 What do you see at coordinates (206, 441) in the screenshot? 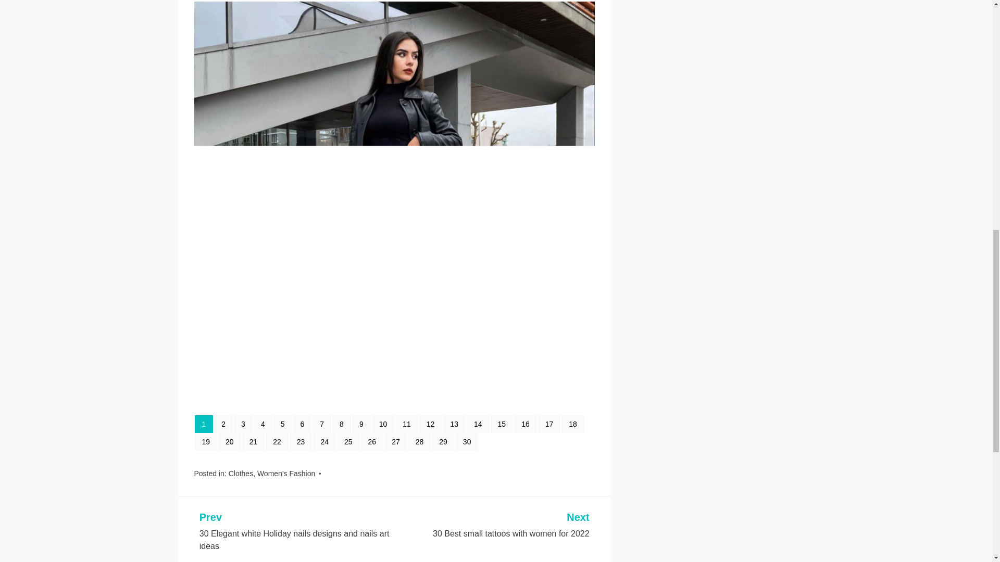
I see `19` at bounding box center [206, 441].